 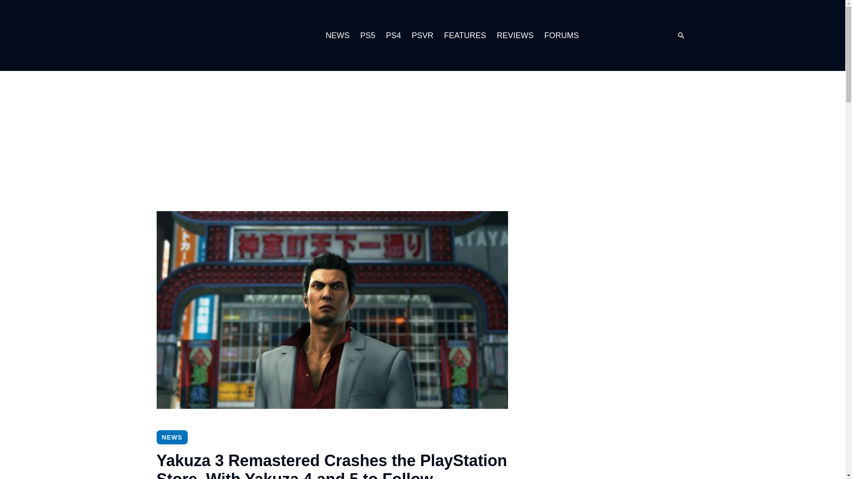 What do you see at coordinates (422, 140) in the screenshot?
I see `3rd party ad content` at bounding box center [422, 140].